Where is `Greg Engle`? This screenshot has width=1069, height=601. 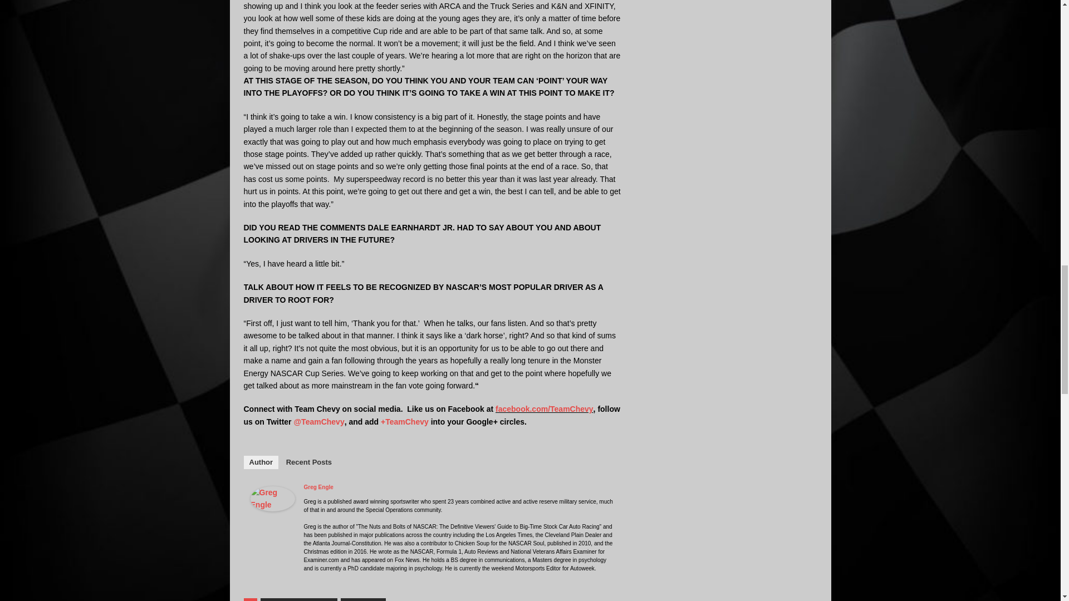
Greg Engle is located at coordinates (272, 504).